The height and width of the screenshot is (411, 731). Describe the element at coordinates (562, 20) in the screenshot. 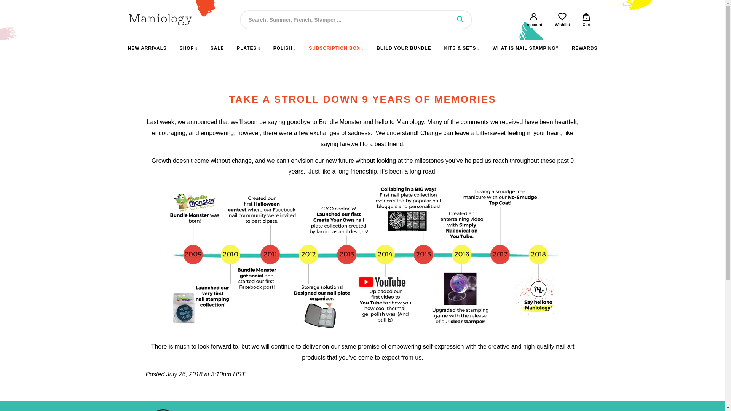

I see `Wishlist` at that location.